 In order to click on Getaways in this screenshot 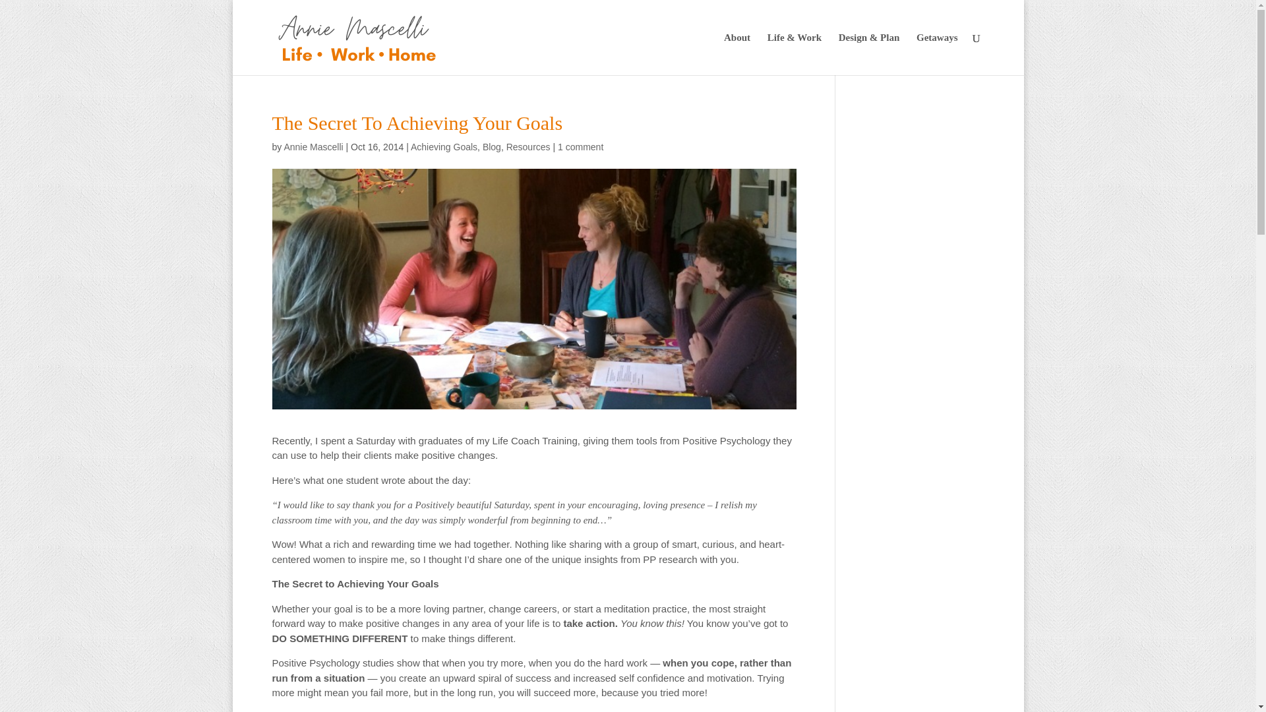, I will do `click(938, 54)`.